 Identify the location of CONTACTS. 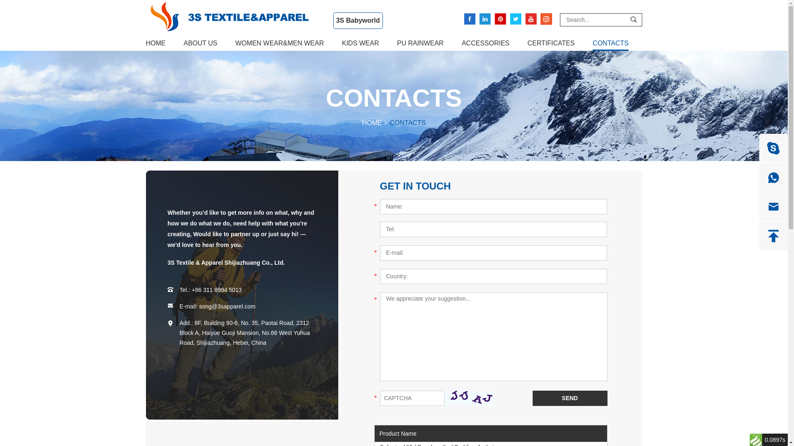
(408, 123).